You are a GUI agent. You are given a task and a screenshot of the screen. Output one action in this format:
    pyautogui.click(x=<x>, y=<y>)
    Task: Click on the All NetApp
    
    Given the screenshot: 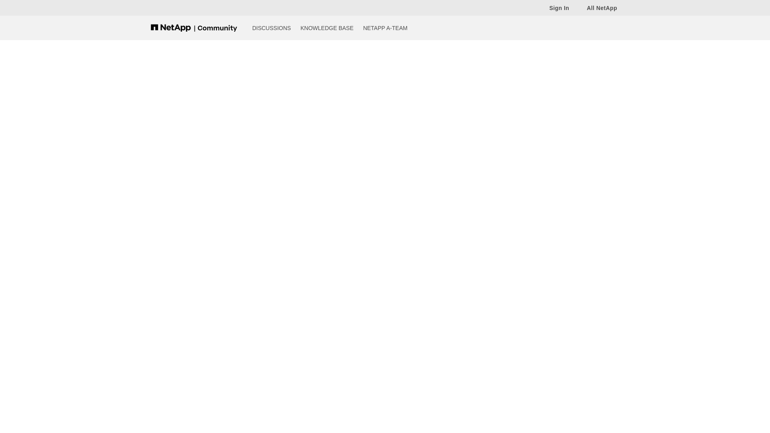 What is the action you would take?
    pyautogui.click(x=598, y=8)
    